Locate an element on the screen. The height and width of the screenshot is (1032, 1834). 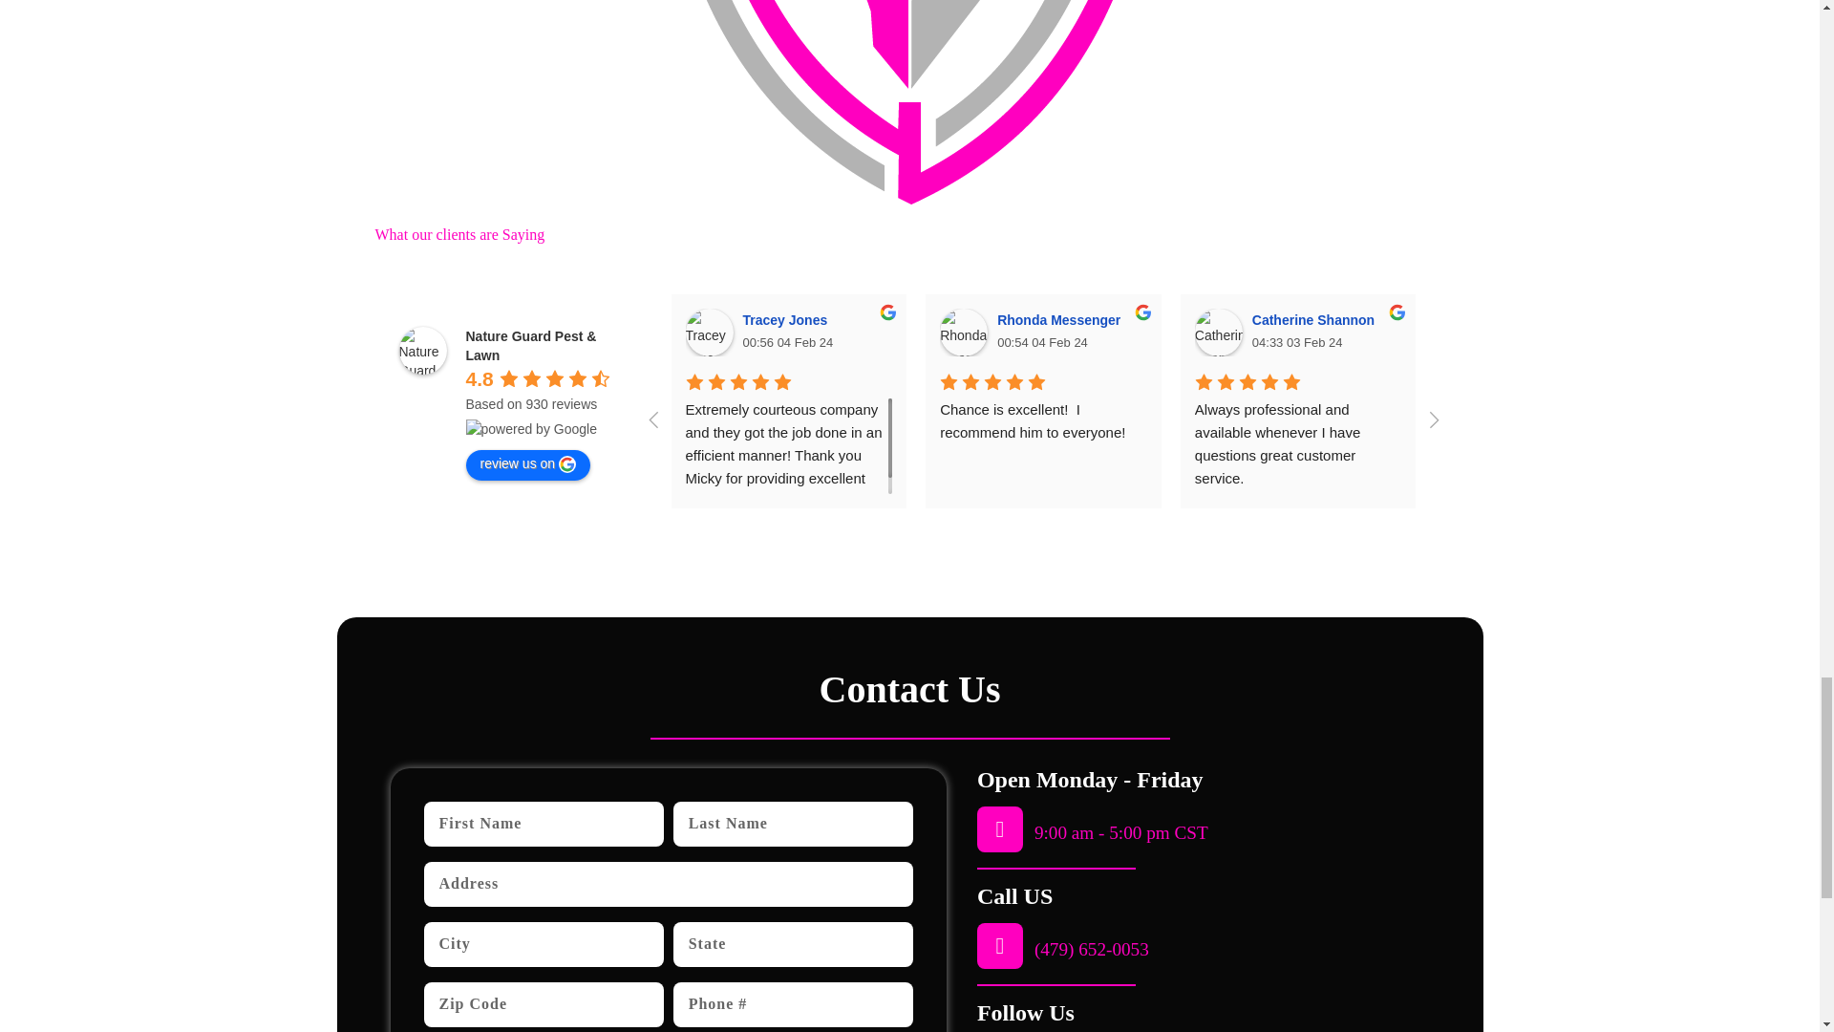
Sherri Hill is located at coordinates (1472, 332).